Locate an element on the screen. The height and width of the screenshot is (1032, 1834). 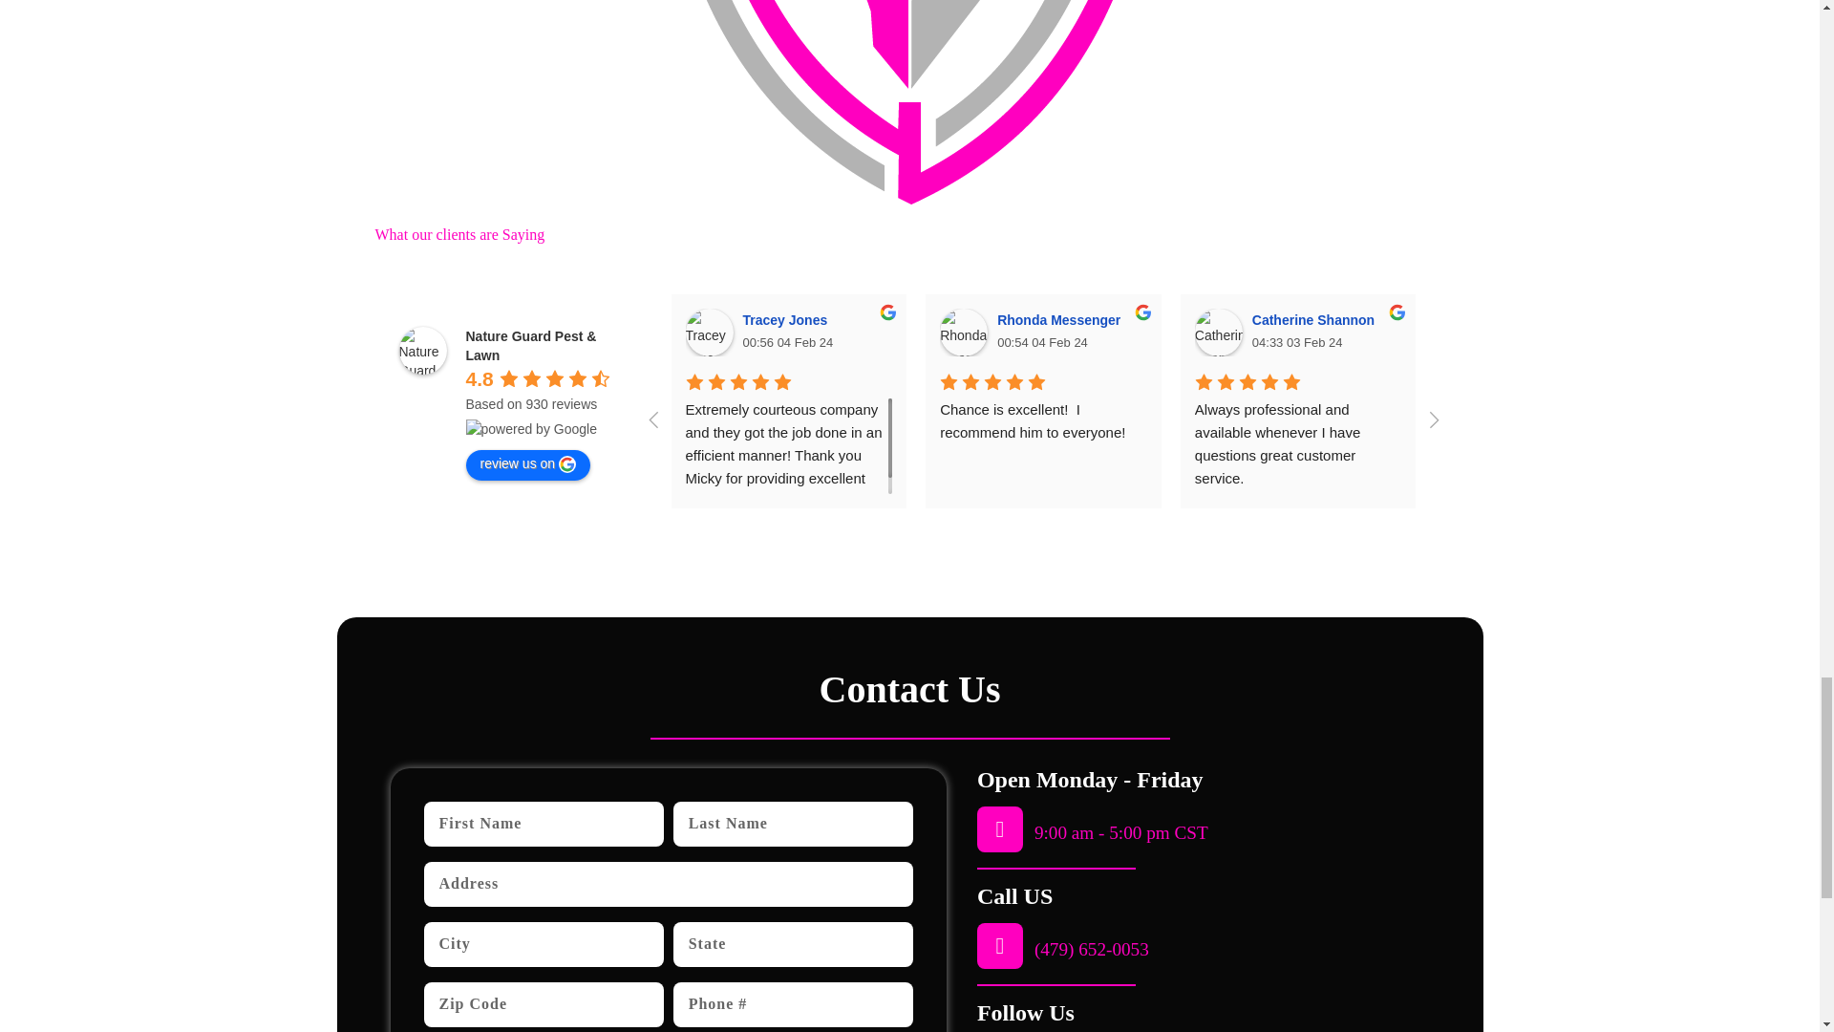
Sherri Hill is located at coordinates (1472, 332).